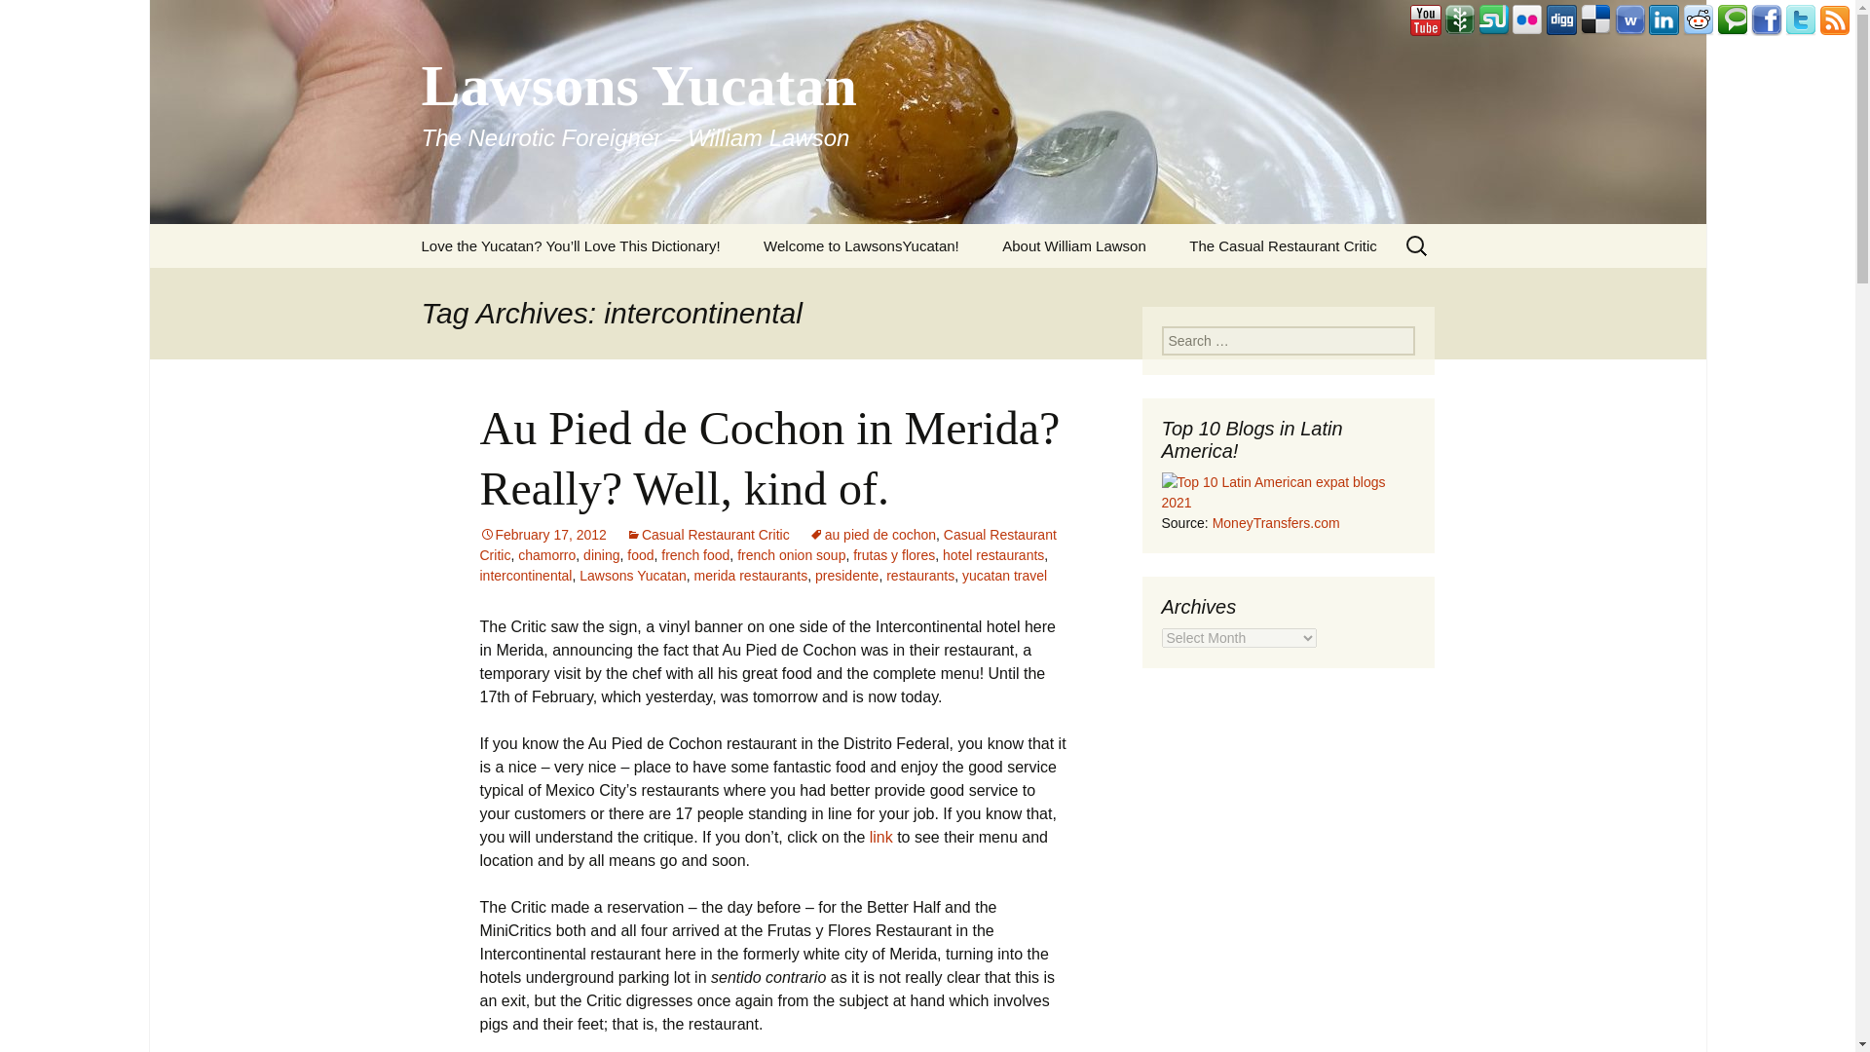 Image resolution: width=1870 pixels, height=1052 pixels. Describe the element at coordinates (542, 535) in the screenshot. I see `February 17, 2012` at that location.